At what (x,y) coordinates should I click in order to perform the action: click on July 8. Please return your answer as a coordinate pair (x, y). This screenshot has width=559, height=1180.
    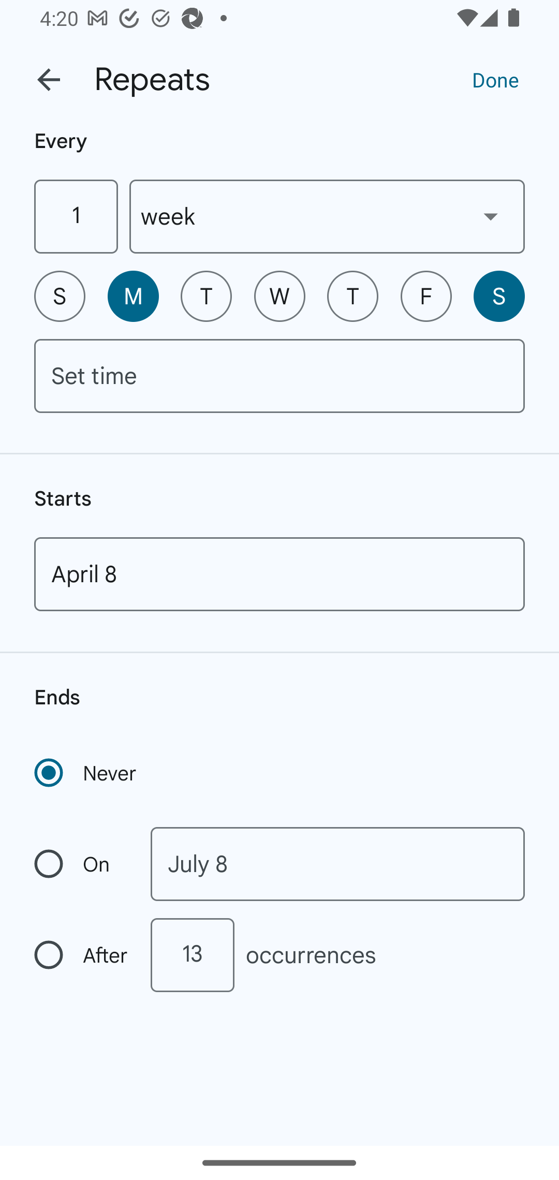
    Looking at the image, I should click on (337, 864).